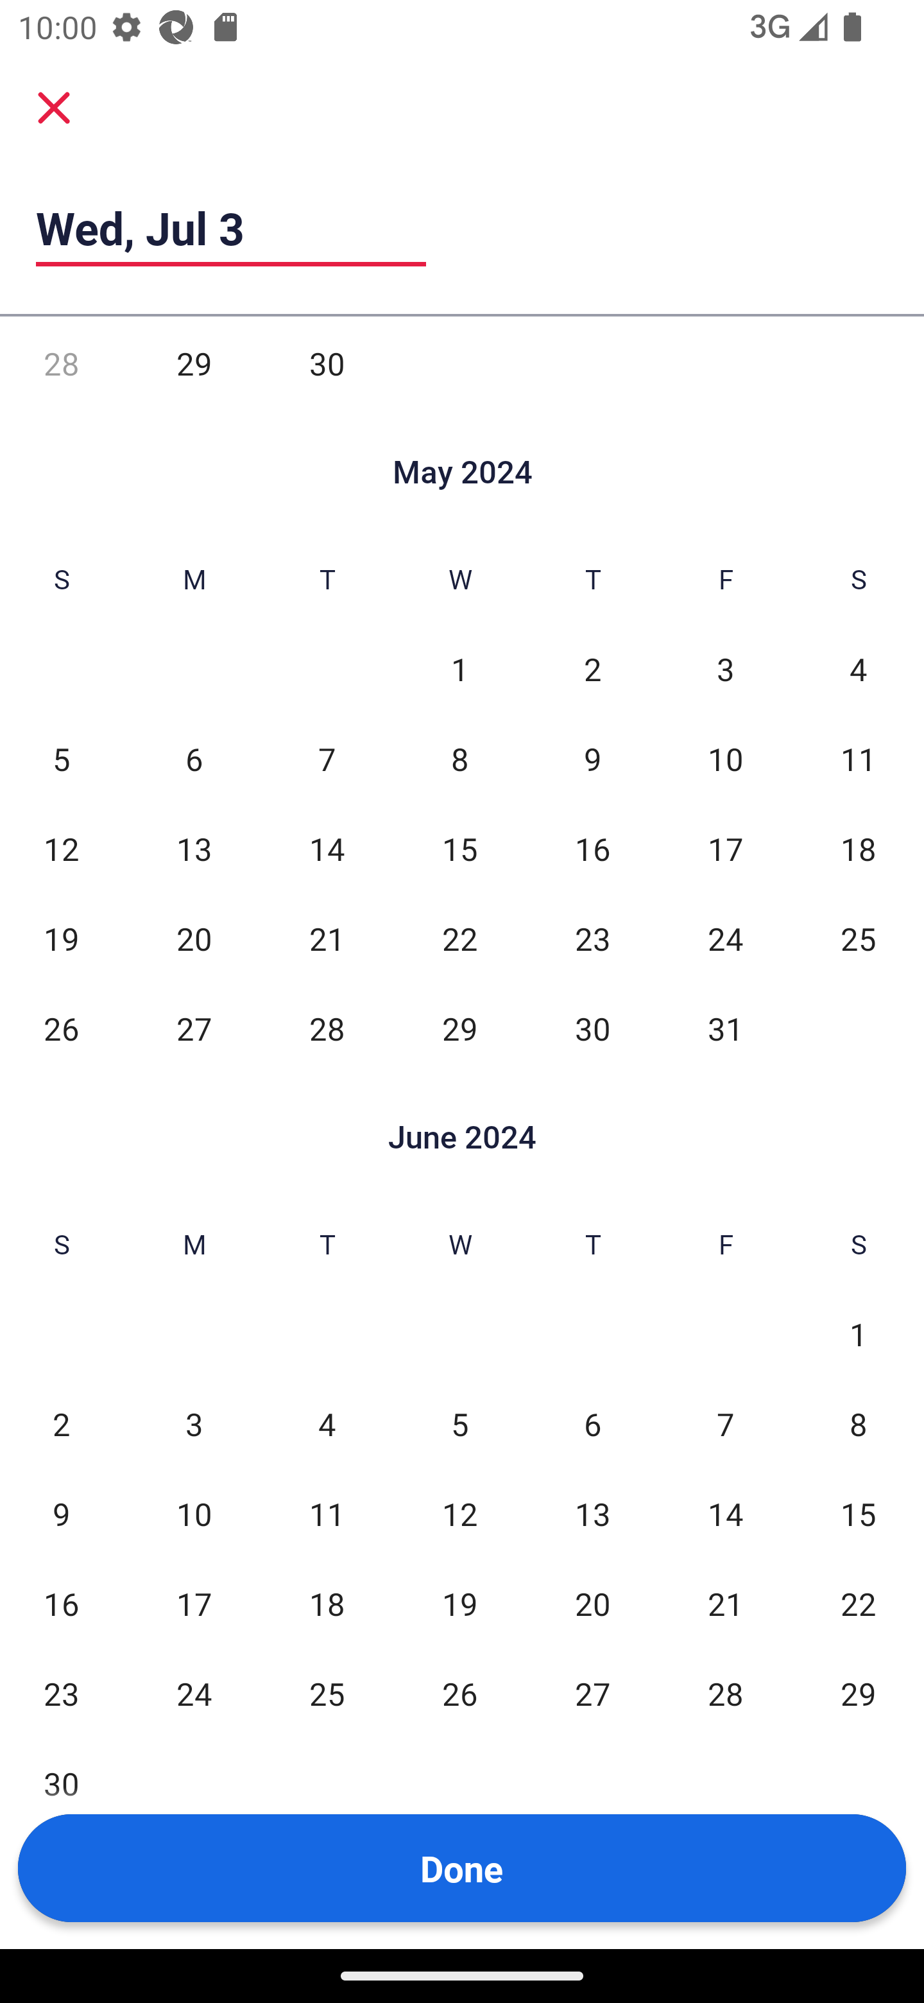 Image resolution: width=924 pixels, height=2003 pixels. What do you see at coordinates (859, 848) in the screenshot?
I see `18 Sat, May 18, Not Selected` at bounding box center [859, 848].